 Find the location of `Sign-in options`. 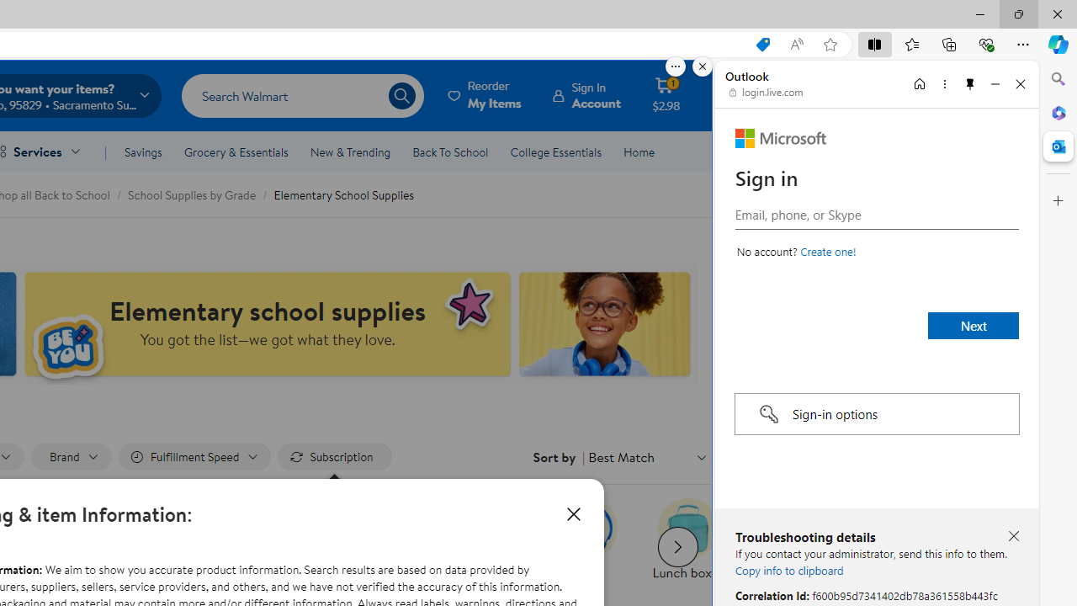

Sign-in options is located at coordinates (877, 414).